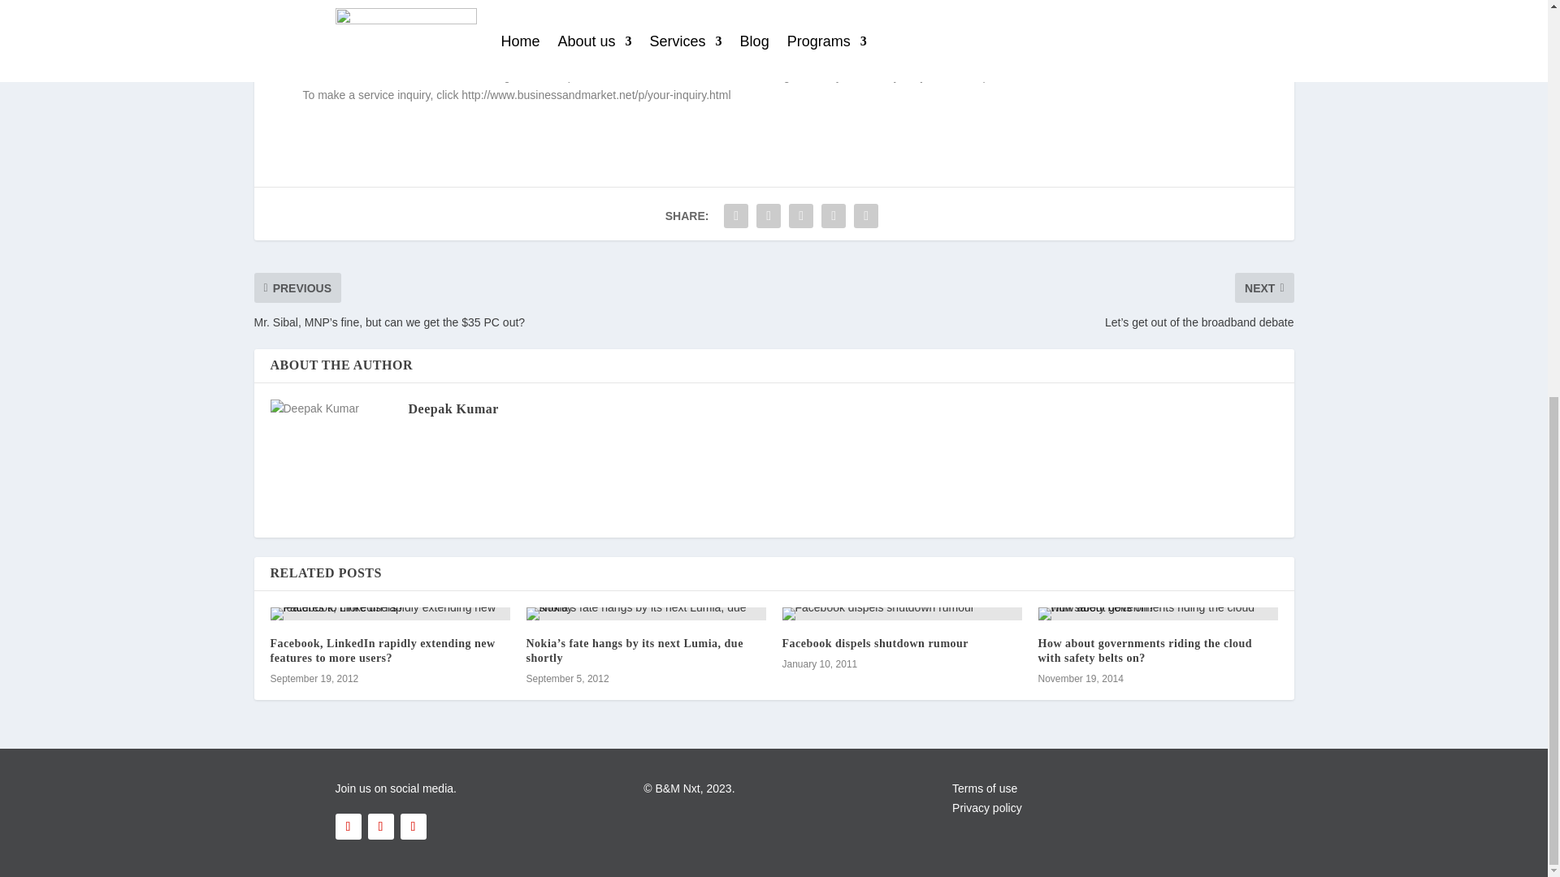 The image size is (1560, 877). I want to click on How about governments riding the cloud with safety belts on?, so click(1146, 650).